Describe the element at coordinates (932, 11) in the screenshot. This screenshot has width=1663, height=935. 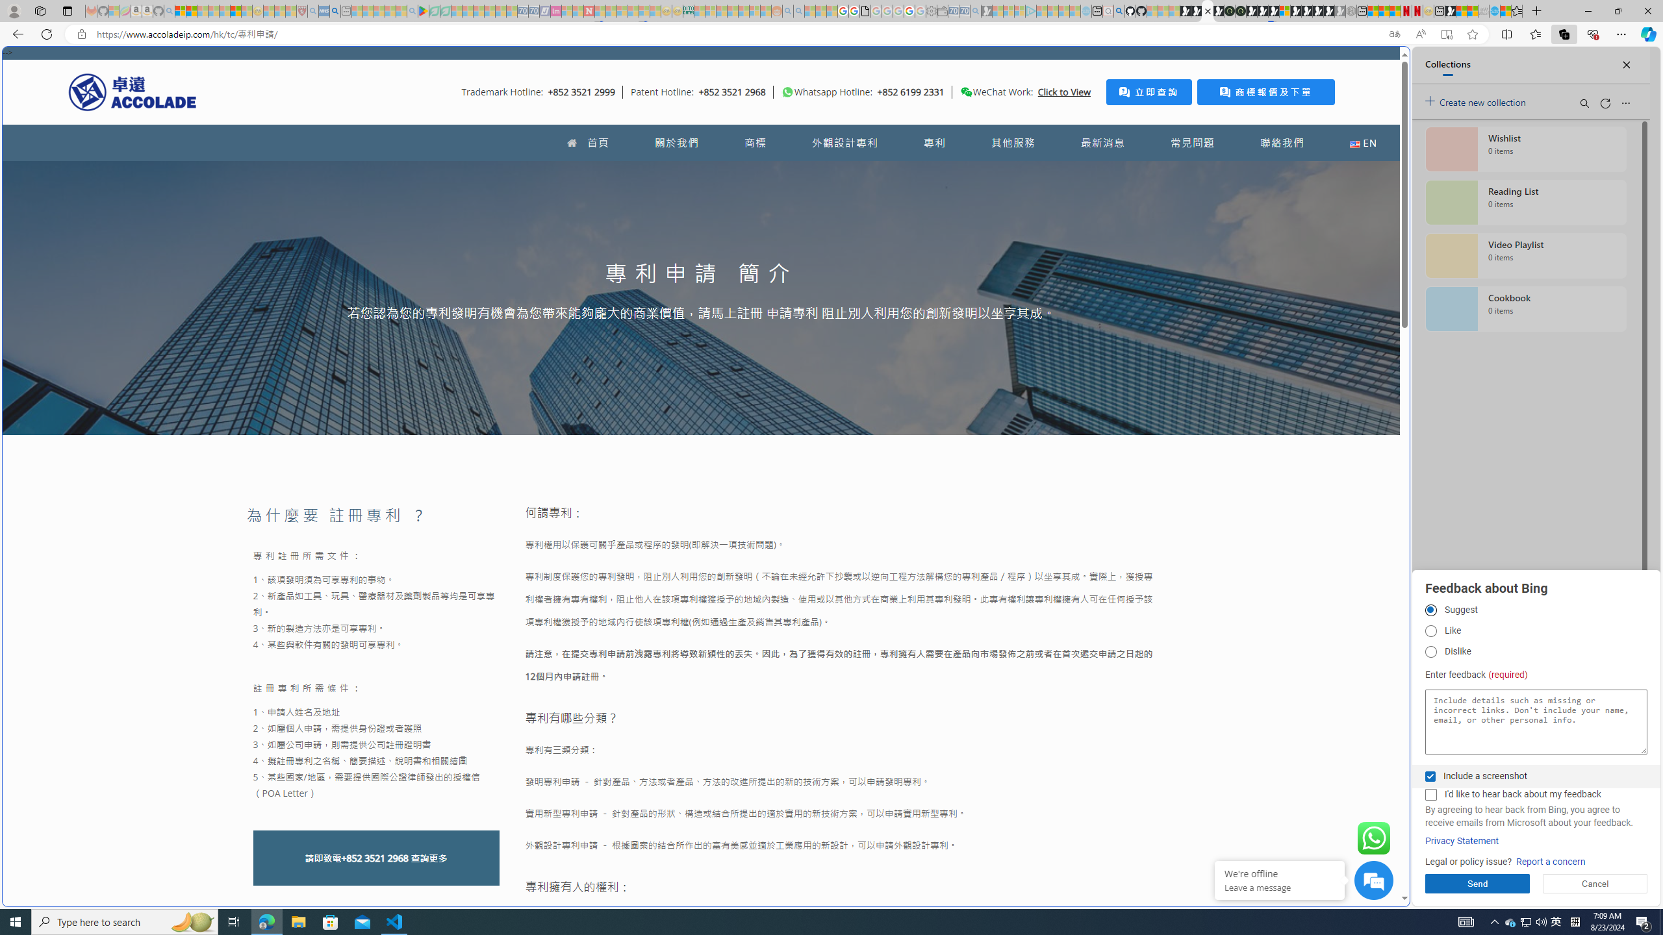
I see `Settings - Sleeping` at that location.